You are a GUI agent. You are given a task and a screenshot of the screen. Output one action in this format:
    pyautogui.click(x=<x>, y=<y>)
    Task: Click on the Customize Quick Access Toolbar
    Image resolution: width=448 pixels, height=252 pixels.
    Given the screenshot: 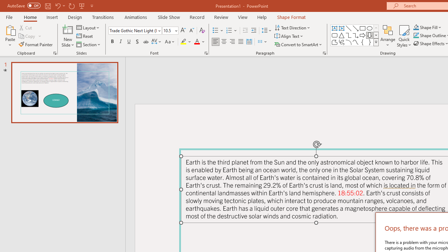 What is the action you would take?
    pyautogui.click(x=92, y=6)
    